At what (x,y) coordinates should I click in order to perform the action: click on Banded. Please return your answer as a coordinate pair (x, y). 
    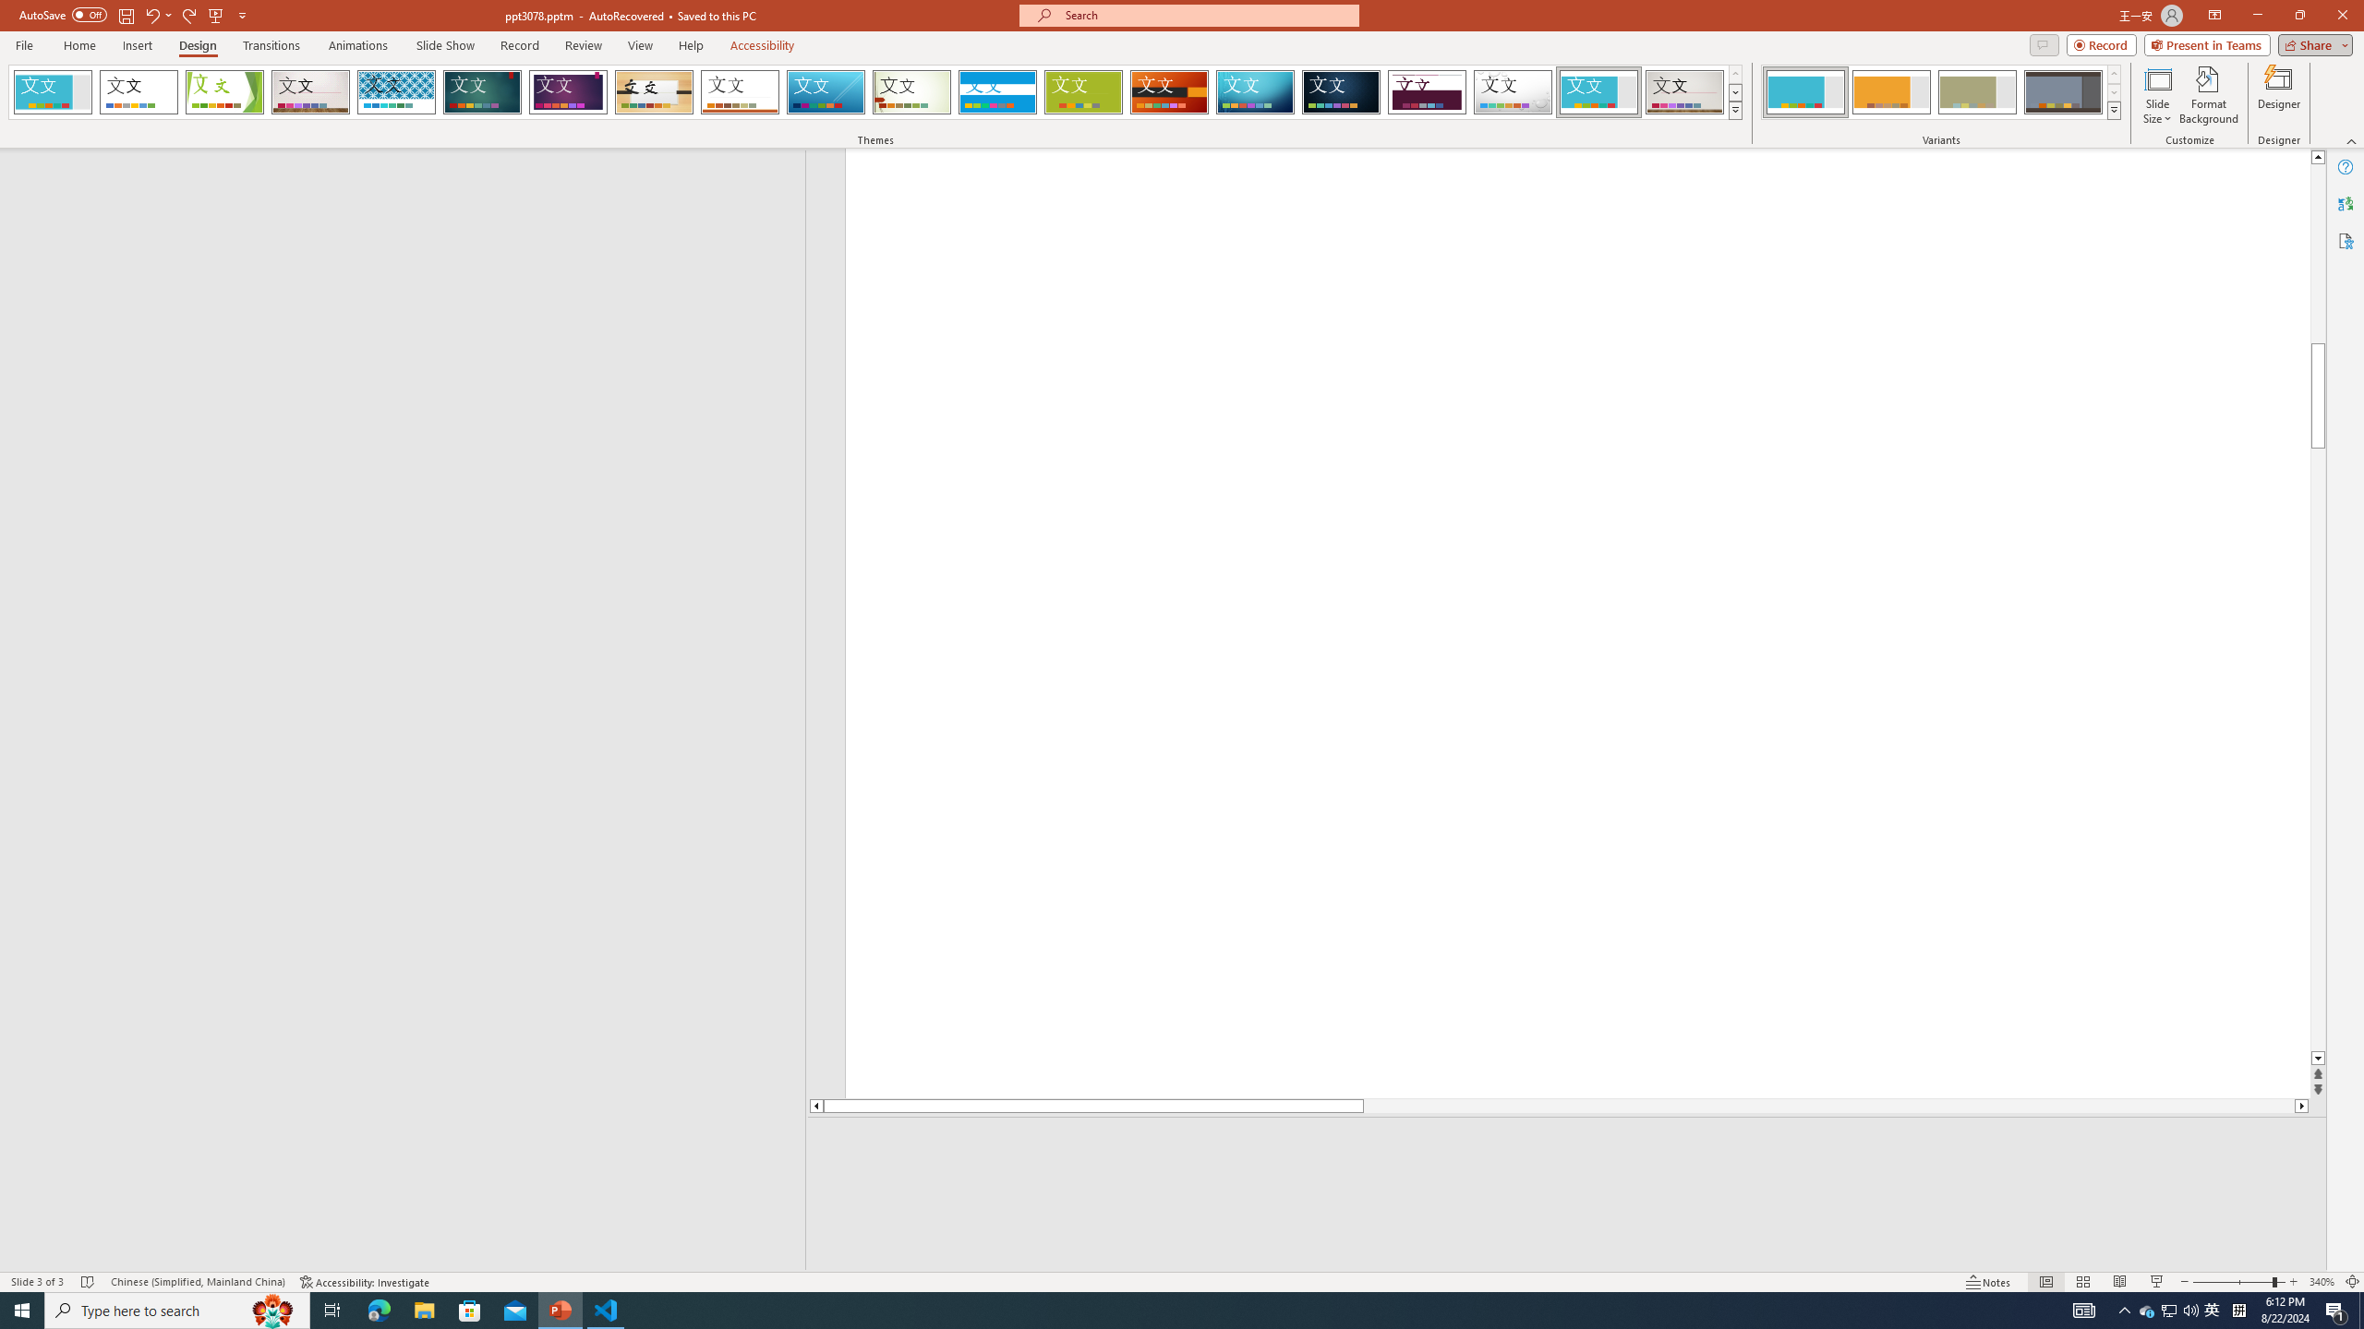
    Looking at the image, I should click on (997, 92).